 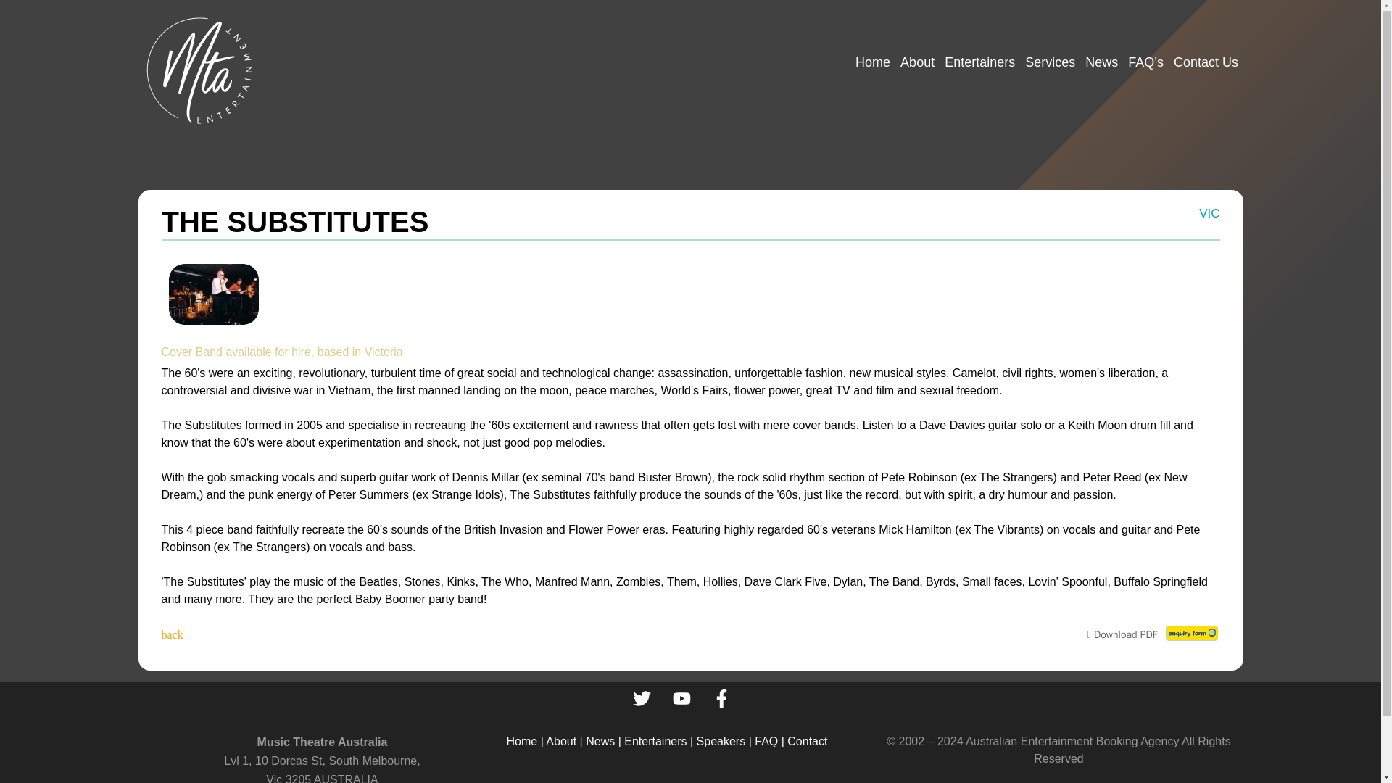 I want to click on About, so click(x=917, y=62).